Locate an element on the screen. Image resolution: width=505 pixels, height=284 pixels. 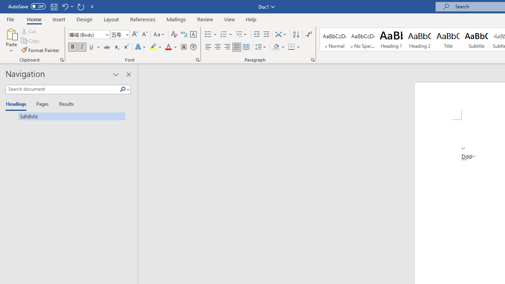
Title is located at coordinates (448, 39).